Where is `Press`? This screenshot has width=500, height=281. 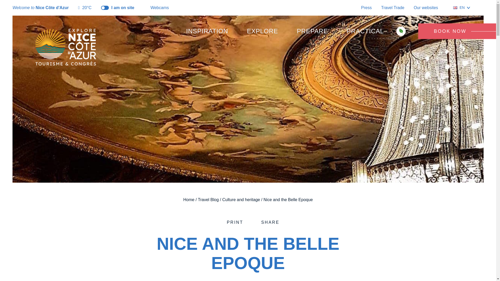
Press is located at coordinates (366, 7).